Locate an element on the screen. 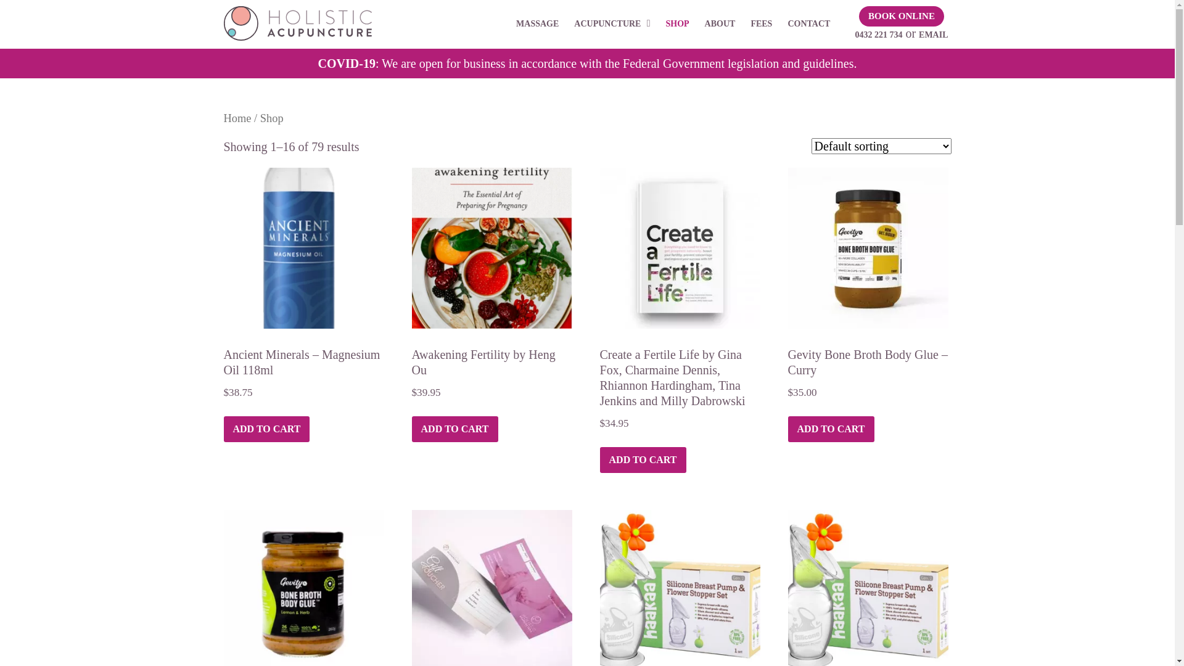  ADD TO CART is located at coordinates (643, 460).